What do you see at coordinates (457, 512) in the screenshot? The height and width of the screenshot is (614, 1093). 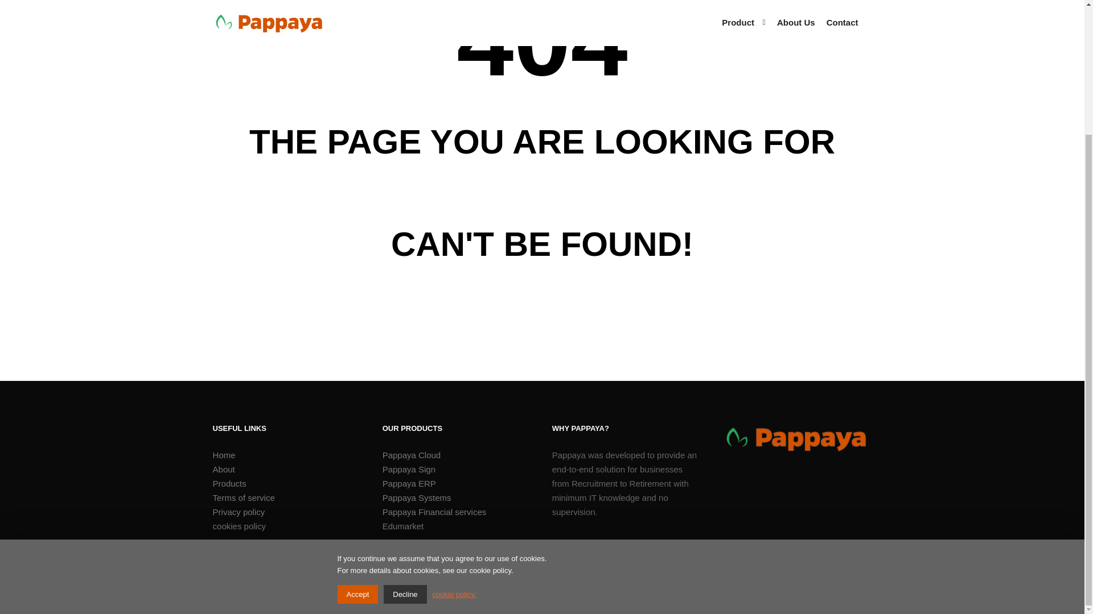 I see `Pappaya Financial services` at bounding box center [457, 512].